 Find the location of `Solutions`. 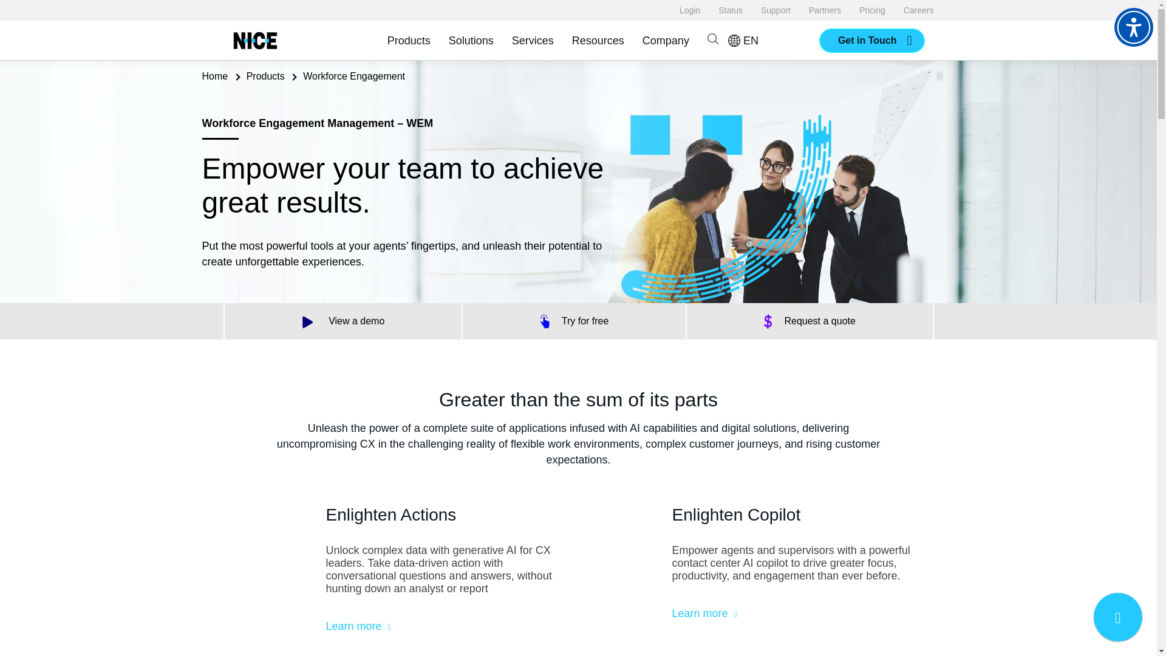

Solutions is located at coordinates (471, 40).